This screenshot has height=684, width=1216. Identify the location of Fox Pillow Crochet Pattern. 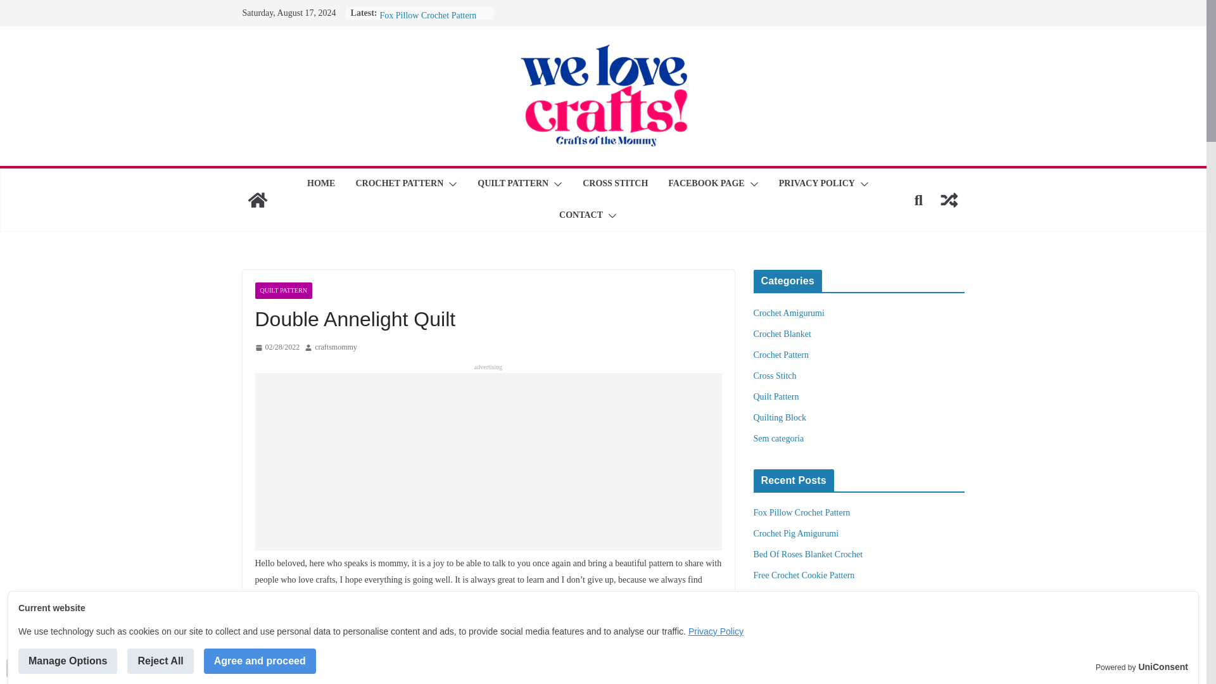
(428, 15).